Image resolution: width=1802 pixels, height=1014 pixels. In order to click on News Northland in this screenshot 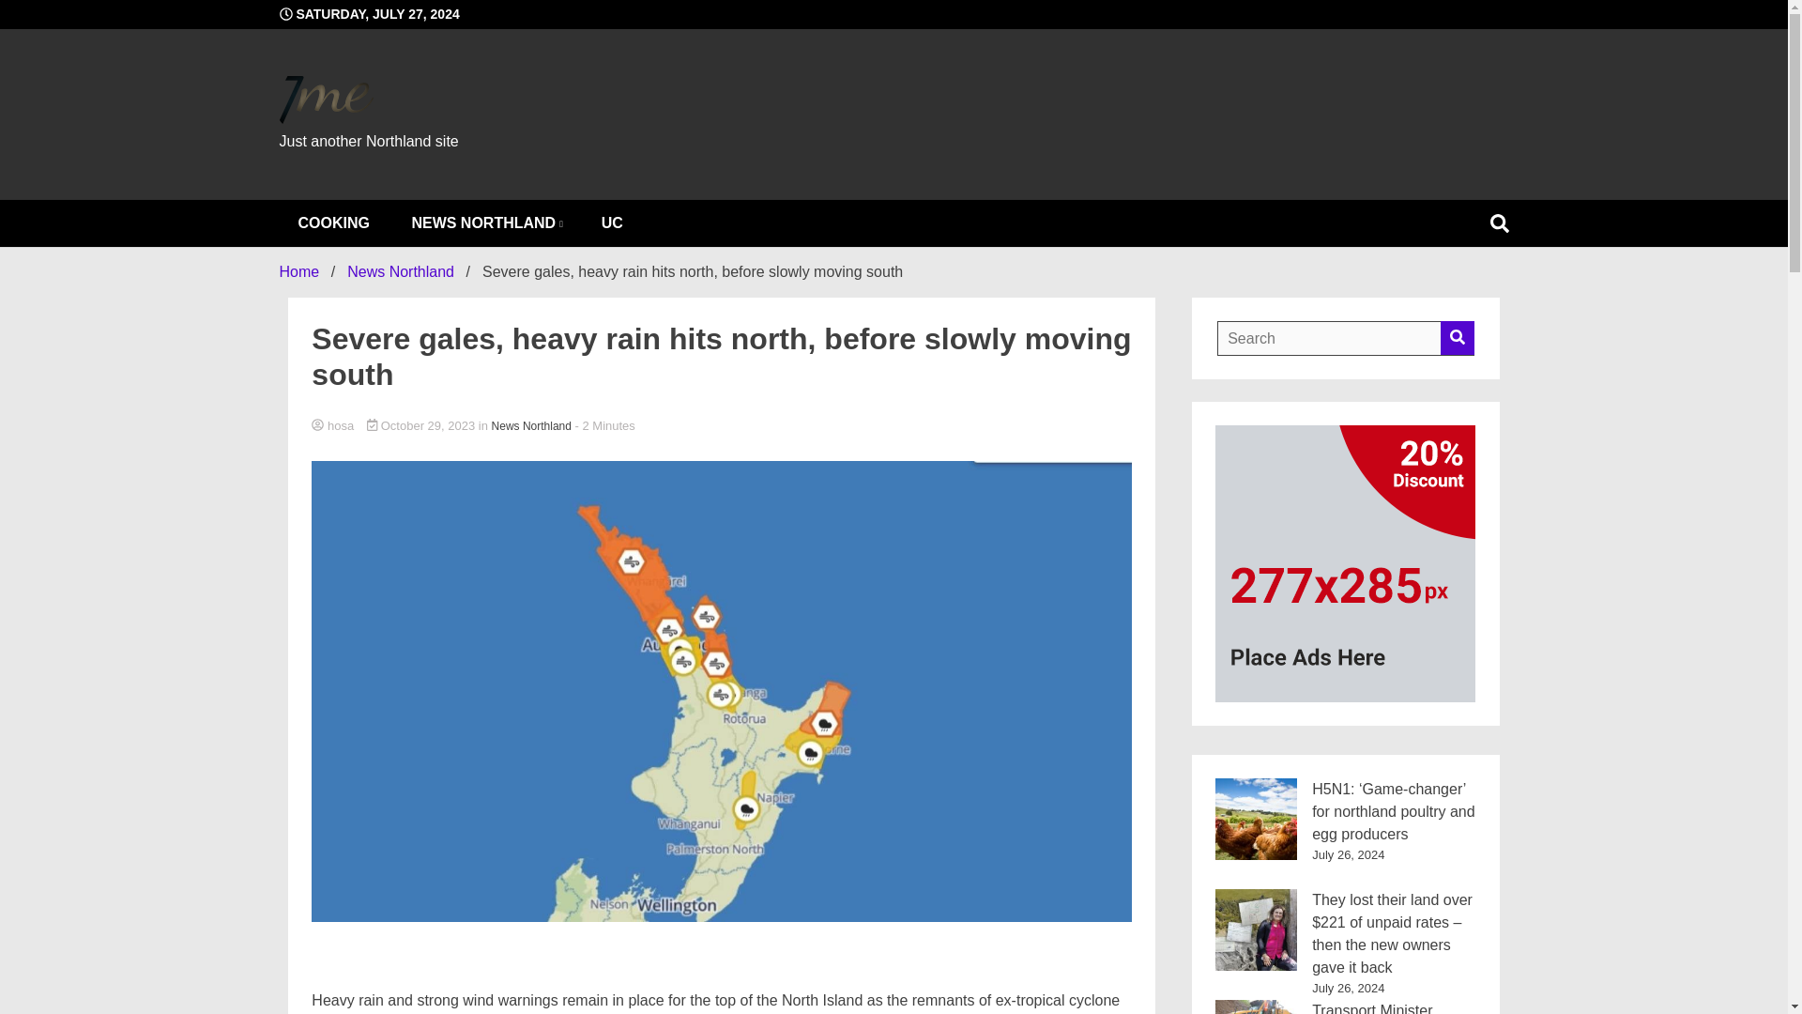, I will do `click(531, 426)`.